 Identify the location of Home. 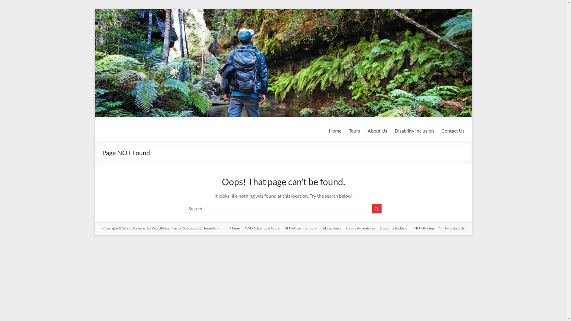
(335, 130).